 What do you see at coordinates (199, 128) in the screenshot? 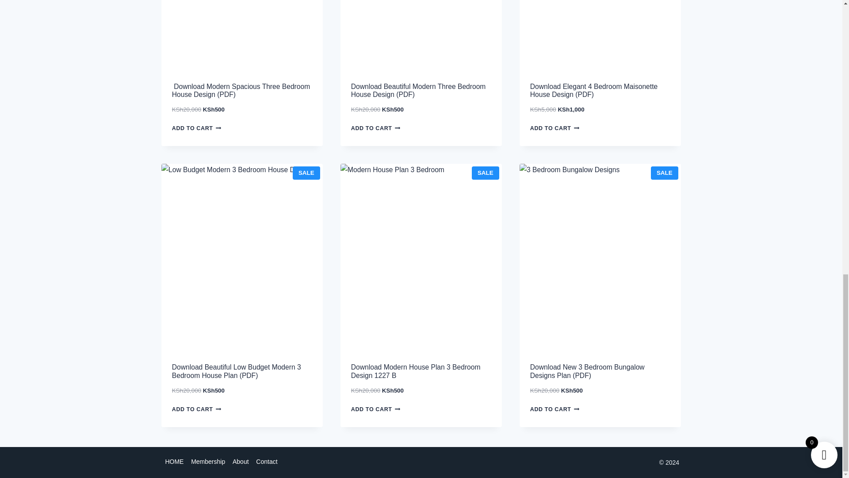
I see `ADD TO CART` at bounding box center [199, 128].